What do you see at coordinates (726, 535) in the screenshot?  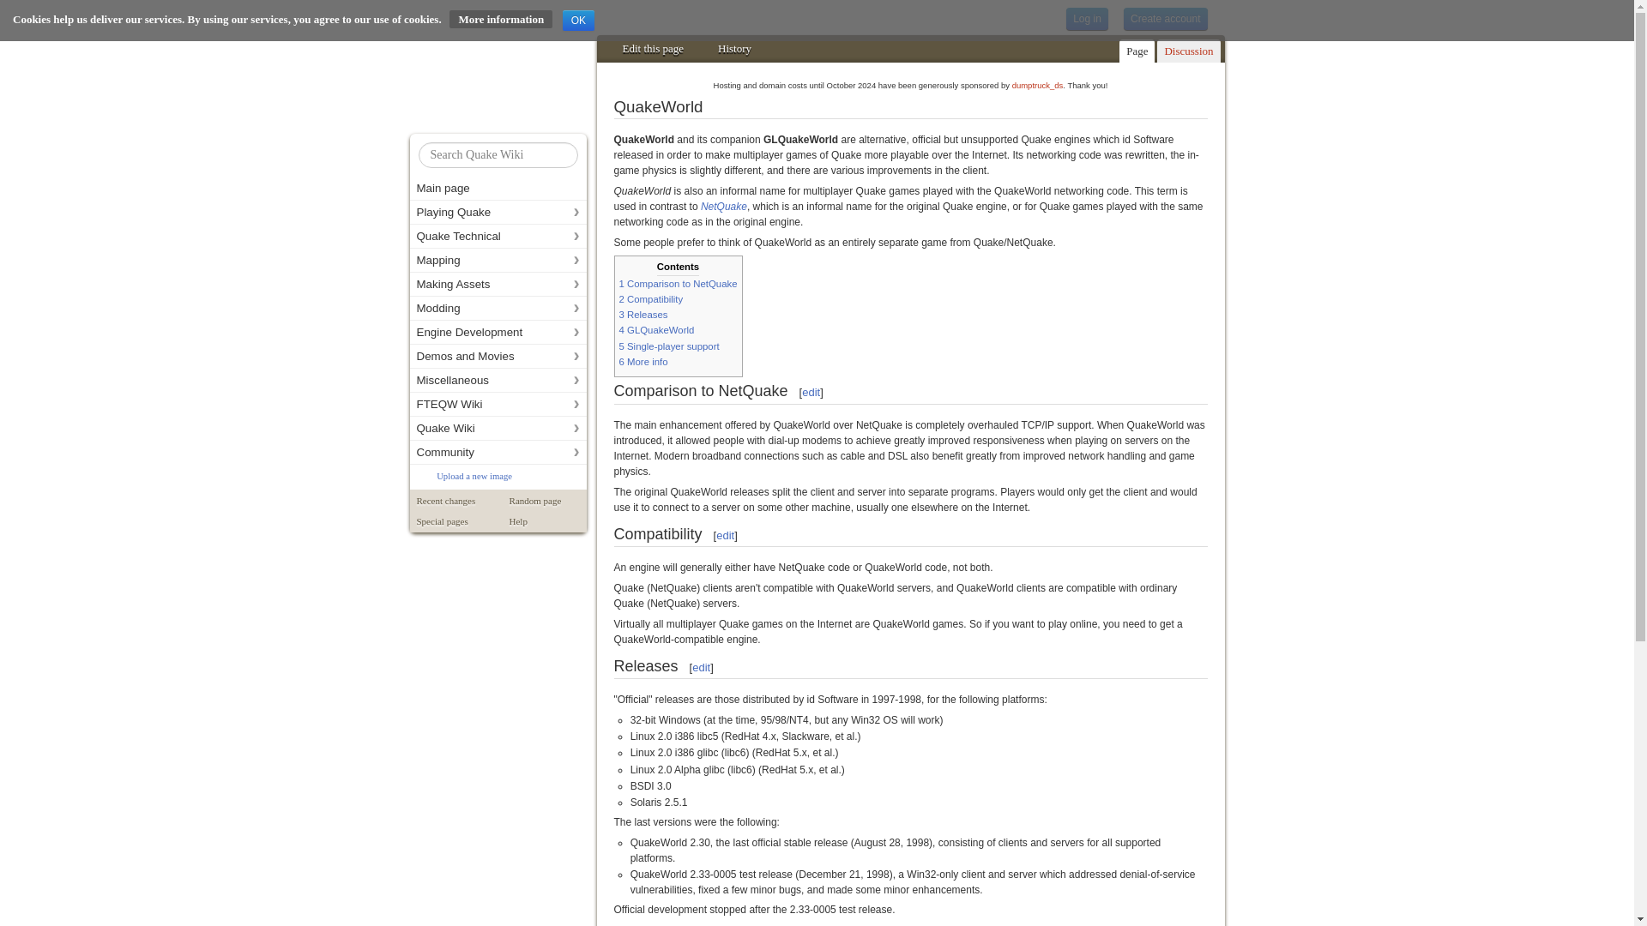 I see `Edit section: Compatibility` at bounding box center [726, 535].